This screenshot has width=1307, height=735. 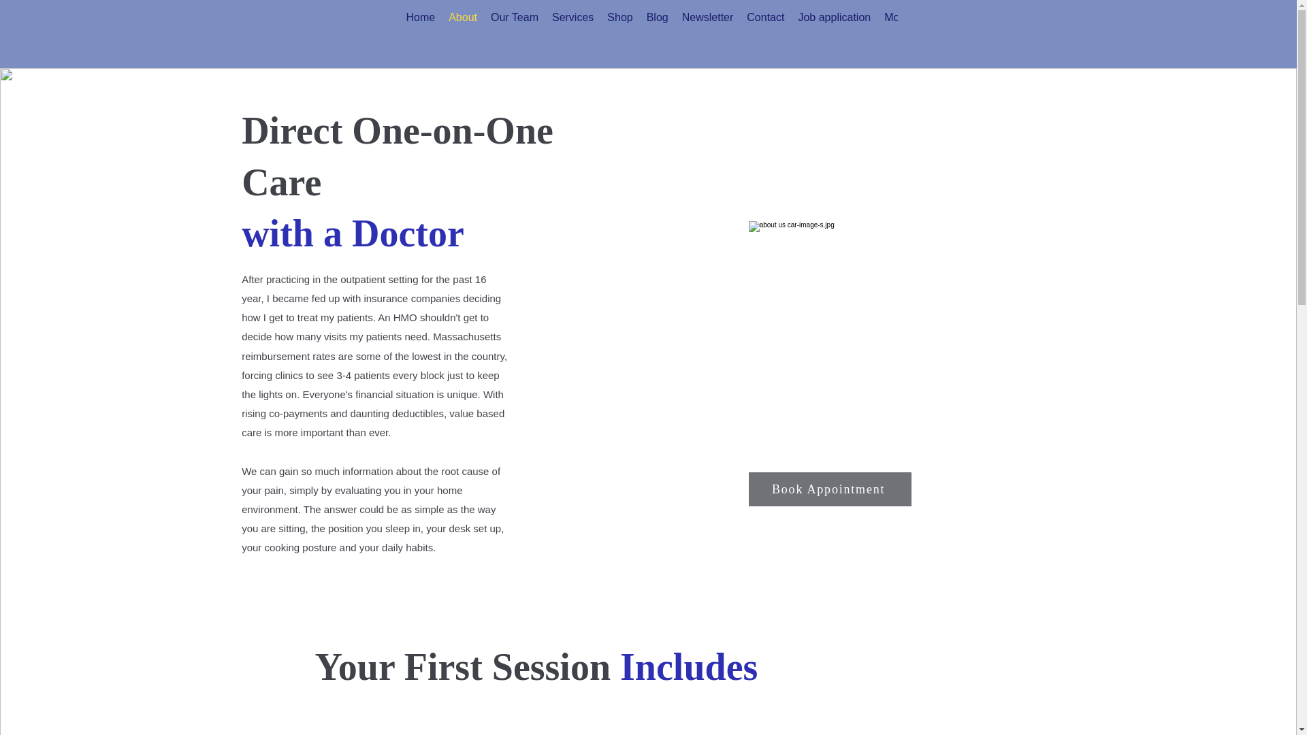 I want to click on Book Appointment, so click(x=830, y=489).